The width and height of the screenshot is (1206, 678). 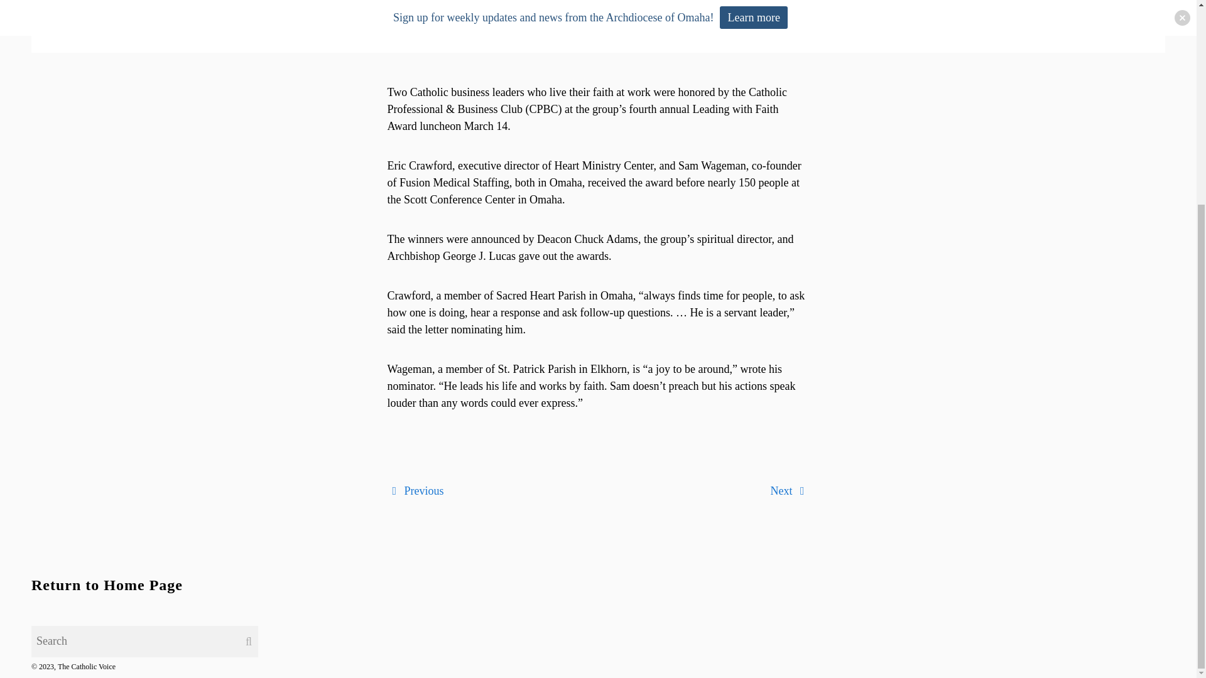 I want to click on Next, so click(x=790, y=491).